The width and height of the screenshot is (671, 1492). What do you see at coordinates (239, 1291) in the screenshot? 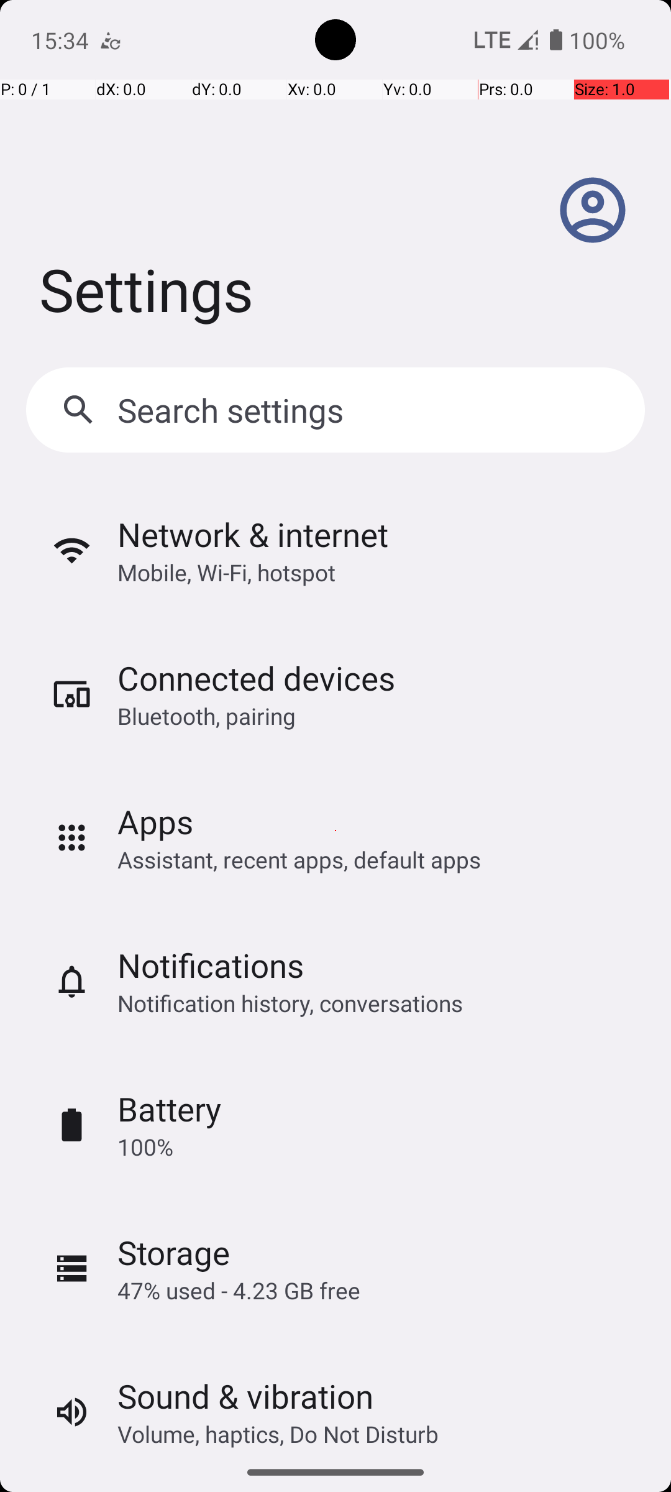
I see `47% used - 4.23 GB free` at bounding box center [239, 1291].